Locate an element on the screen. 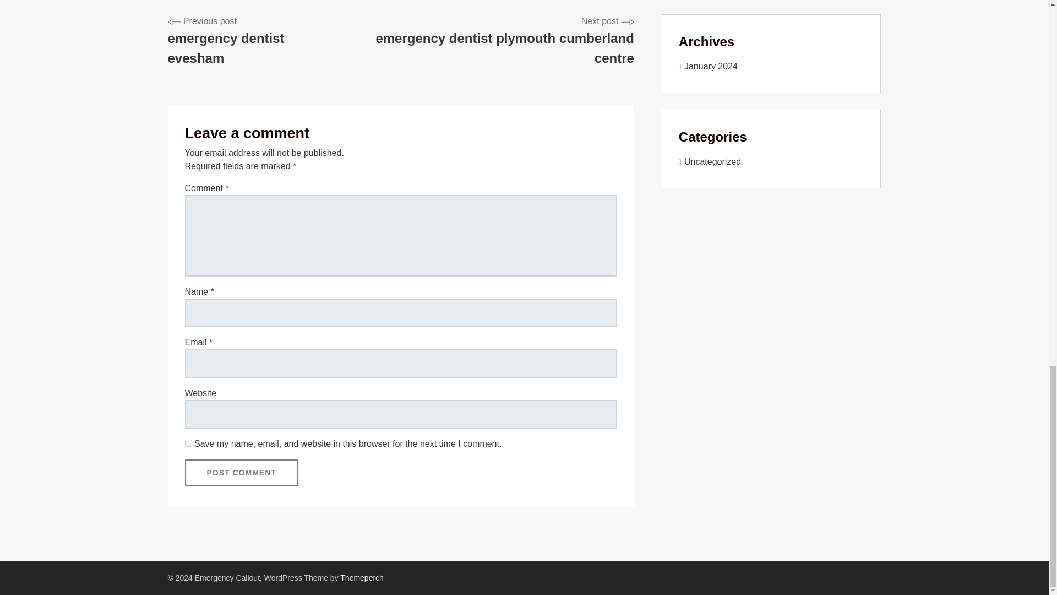 The height and width of the screenshot is (595, 1057). January 2024 is located at coordinates (708, 66).